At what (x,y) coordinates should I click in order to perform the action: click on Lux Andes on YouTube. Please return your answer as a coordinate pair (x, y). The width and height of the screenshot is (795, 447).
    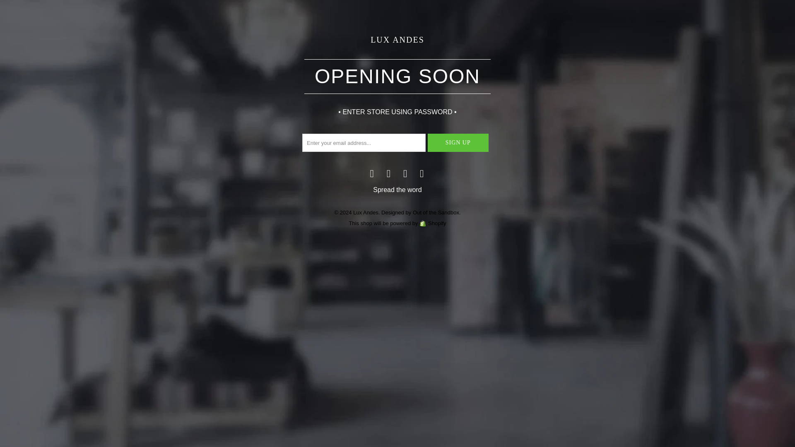
    Looking at the image, I should click on (388, 173).